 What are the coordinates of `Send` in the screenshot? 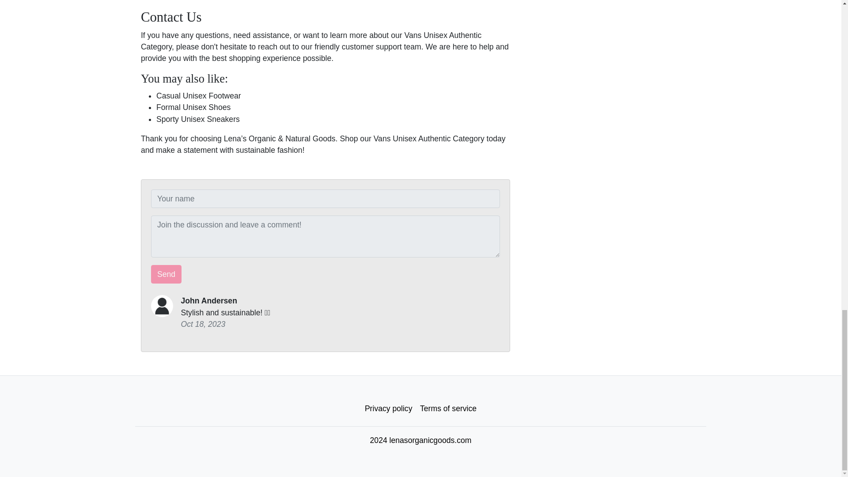 It's located at (166, 274).